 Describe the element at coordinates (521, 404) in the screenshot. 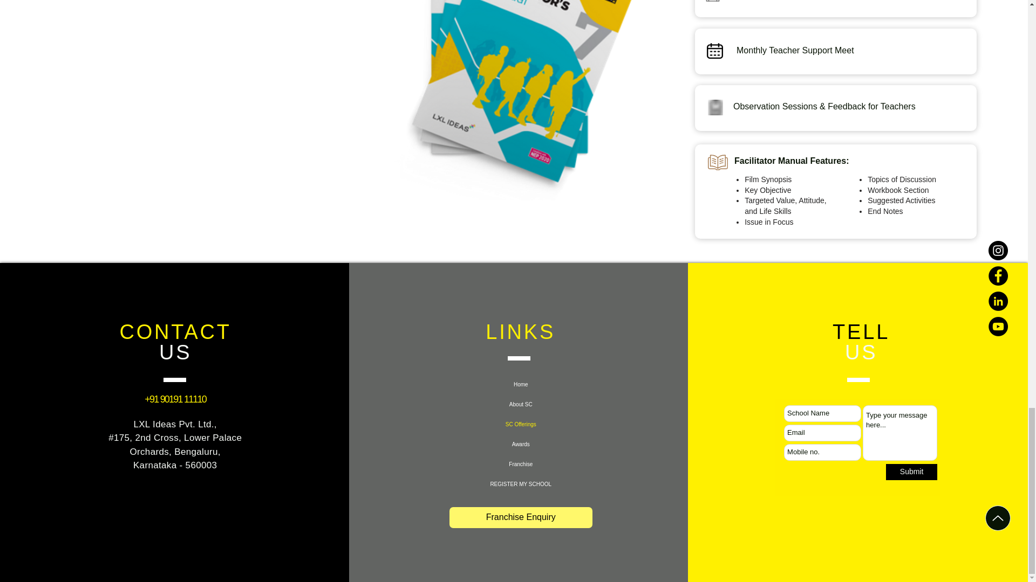

I see `About SC` at that location.